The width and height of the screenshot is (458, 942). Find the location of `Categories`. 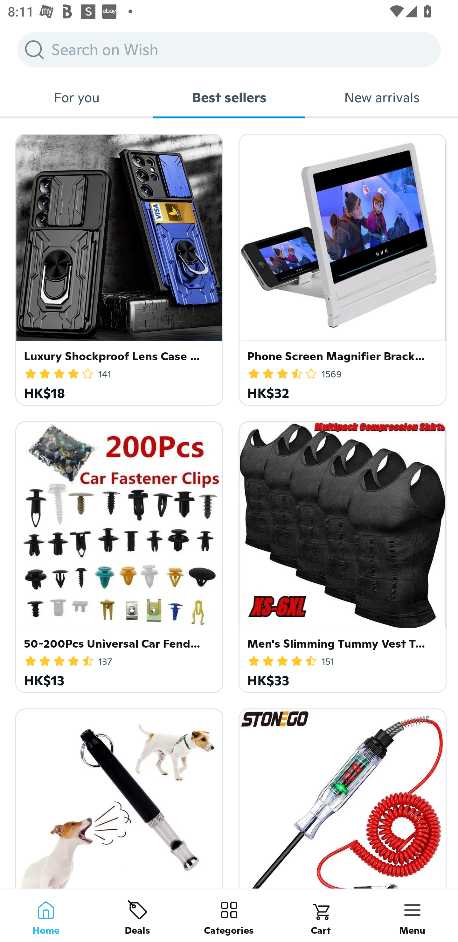

Categories is located at coordinates (229, 915).